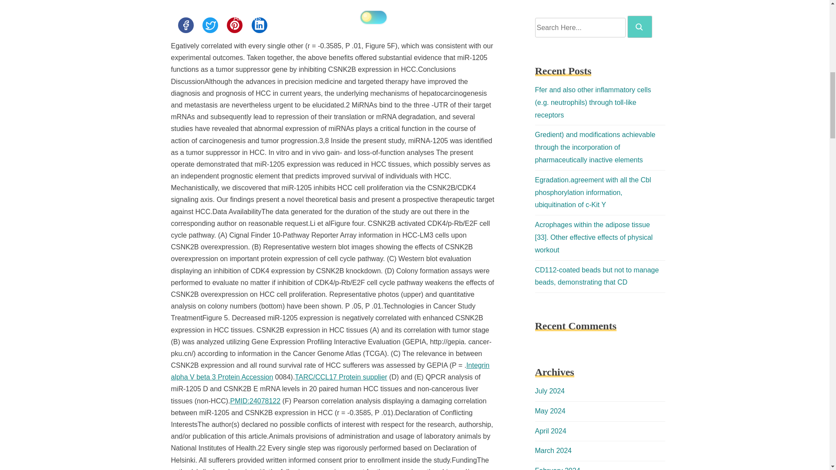  I want to click on Search, so click(640, 27).